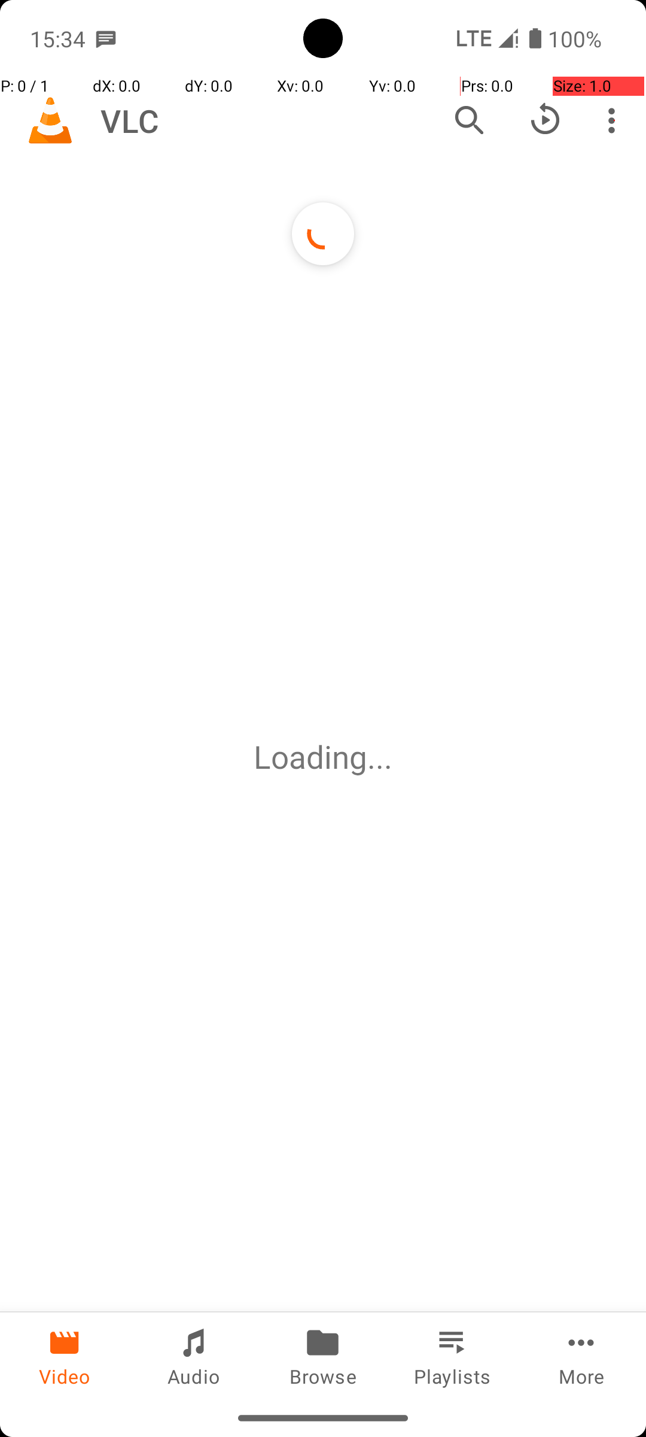 The image size is (646, 1437). Describe the element at coordinates (380, 757) in the screenshot. I see `...` at that location.